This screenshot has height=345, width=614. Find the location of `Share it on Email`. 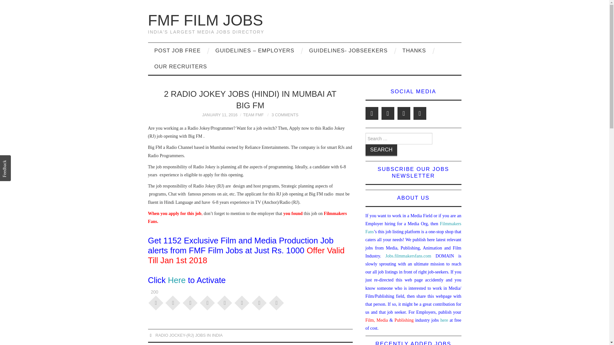

Share it on Email is located at coordinates (259, 302).